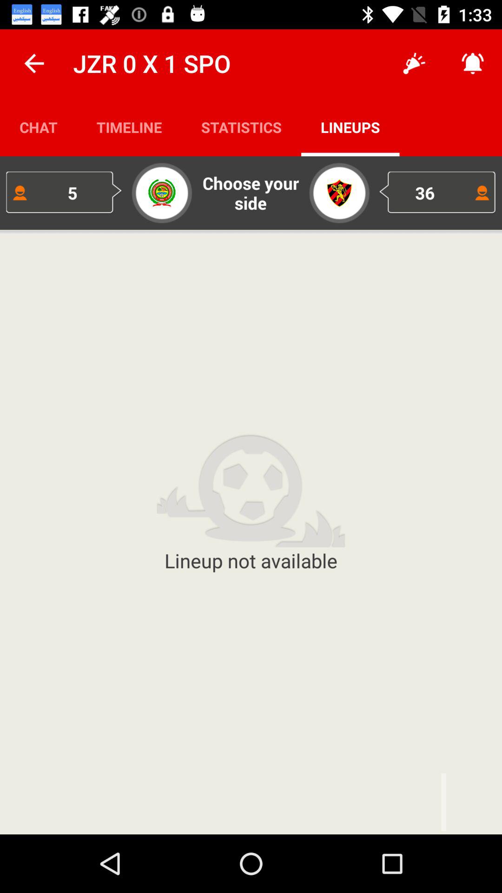 The height and width of the screenshot is (893, 502). What do you see at coordinates (437, 193) in the screenshot?
I see `turn off icon below lineups` at bounding box center [437, 193].